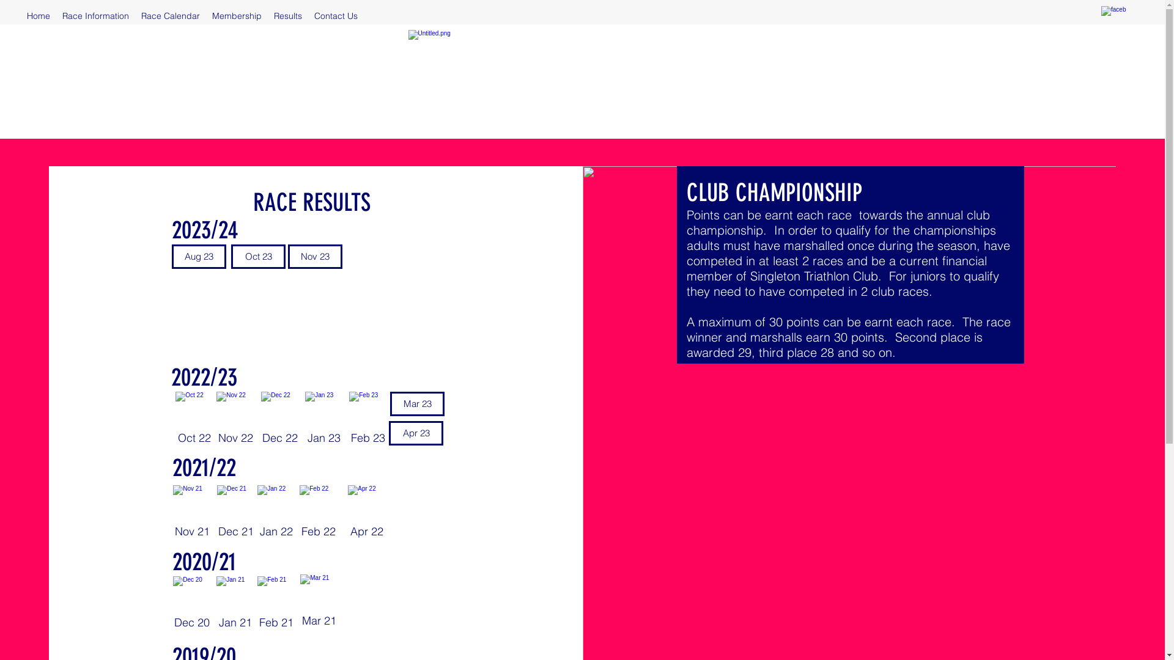 The width and height of the screenshot is (1174, 660). What do you see at coordinates (192, 515) in the screenshot?
I see `Nov 21` at bounding box center [192, 515].